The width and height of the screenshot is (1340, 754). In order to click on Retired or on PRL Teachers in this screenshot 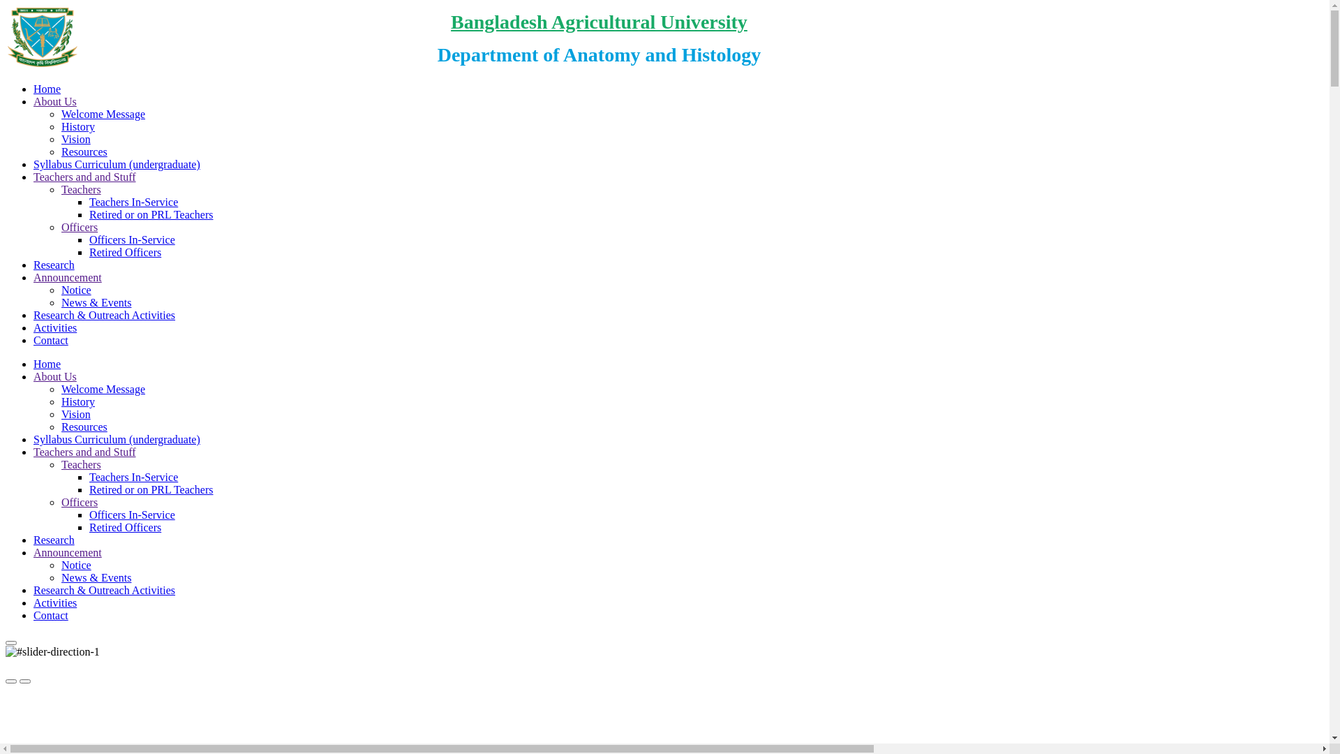, I will do `click(151, 215)`.